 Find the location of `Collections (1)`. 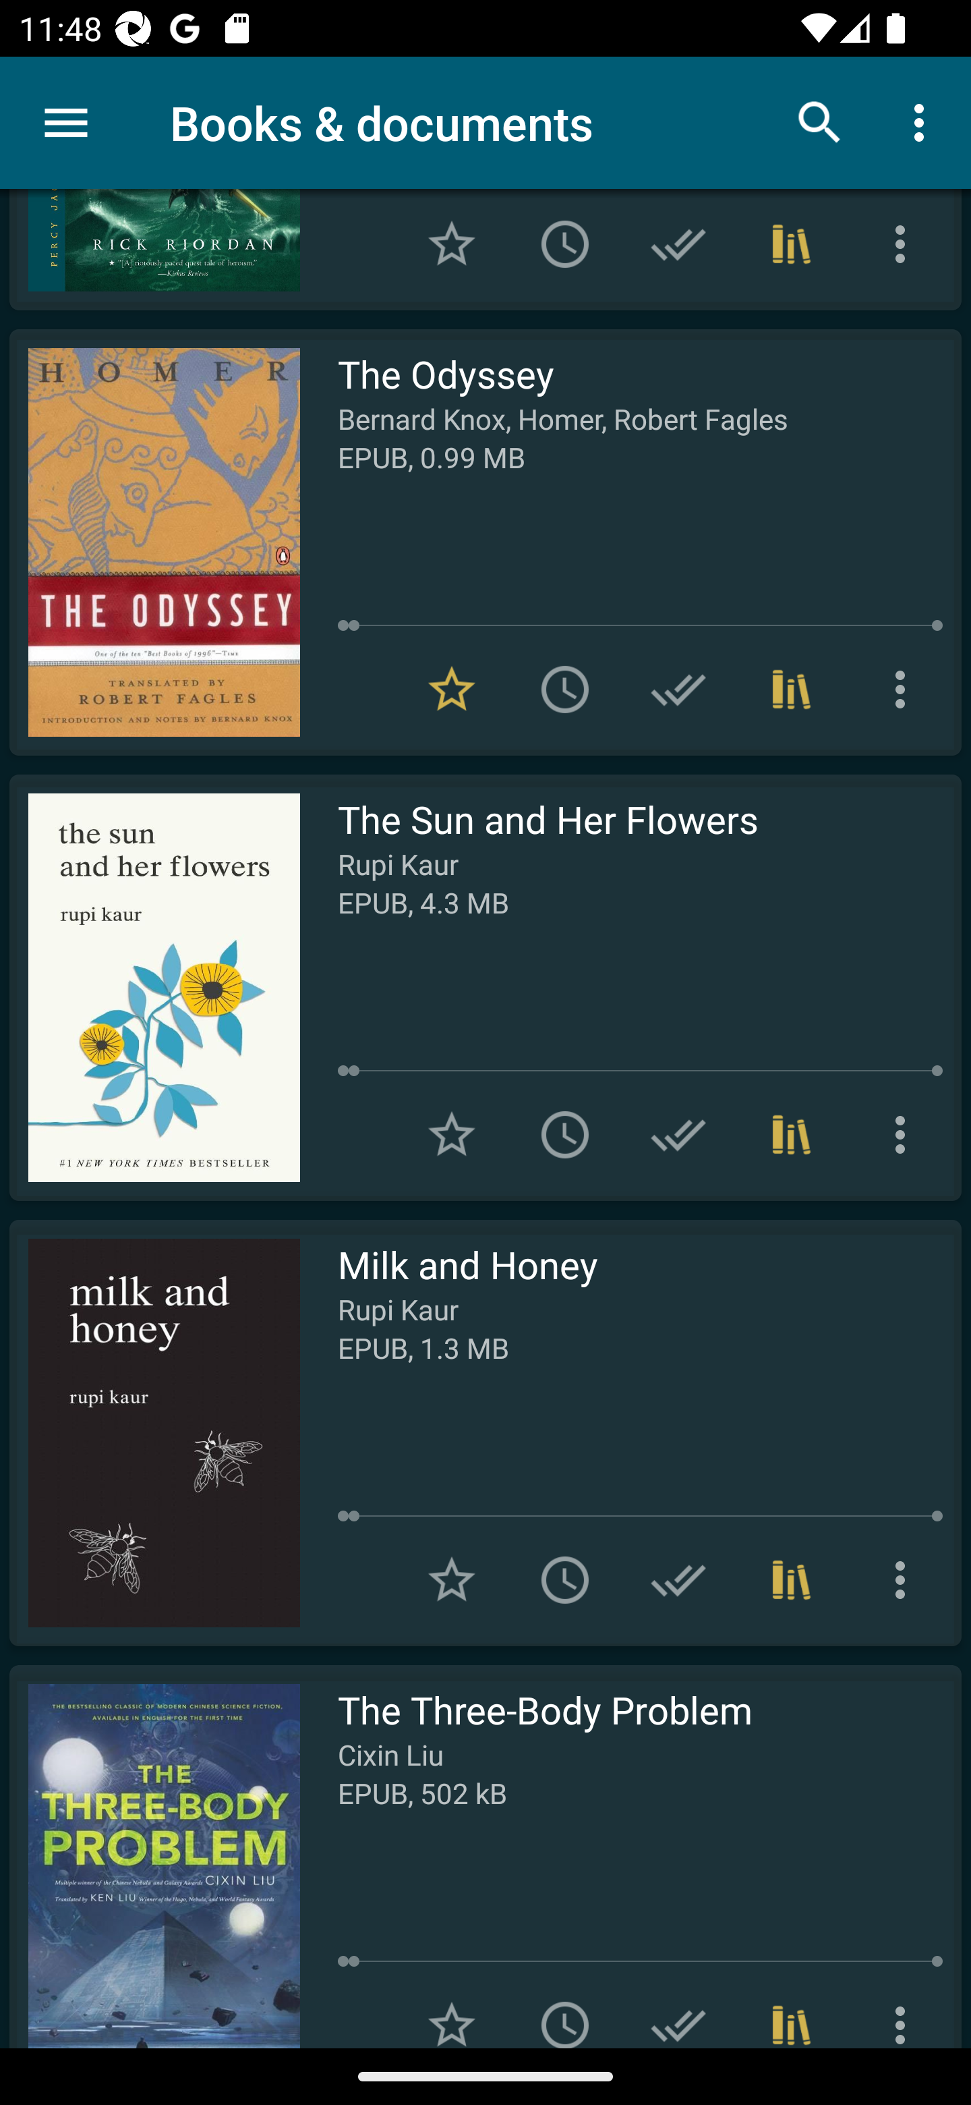

Collections (1) is located at coordinates (792, 1580).